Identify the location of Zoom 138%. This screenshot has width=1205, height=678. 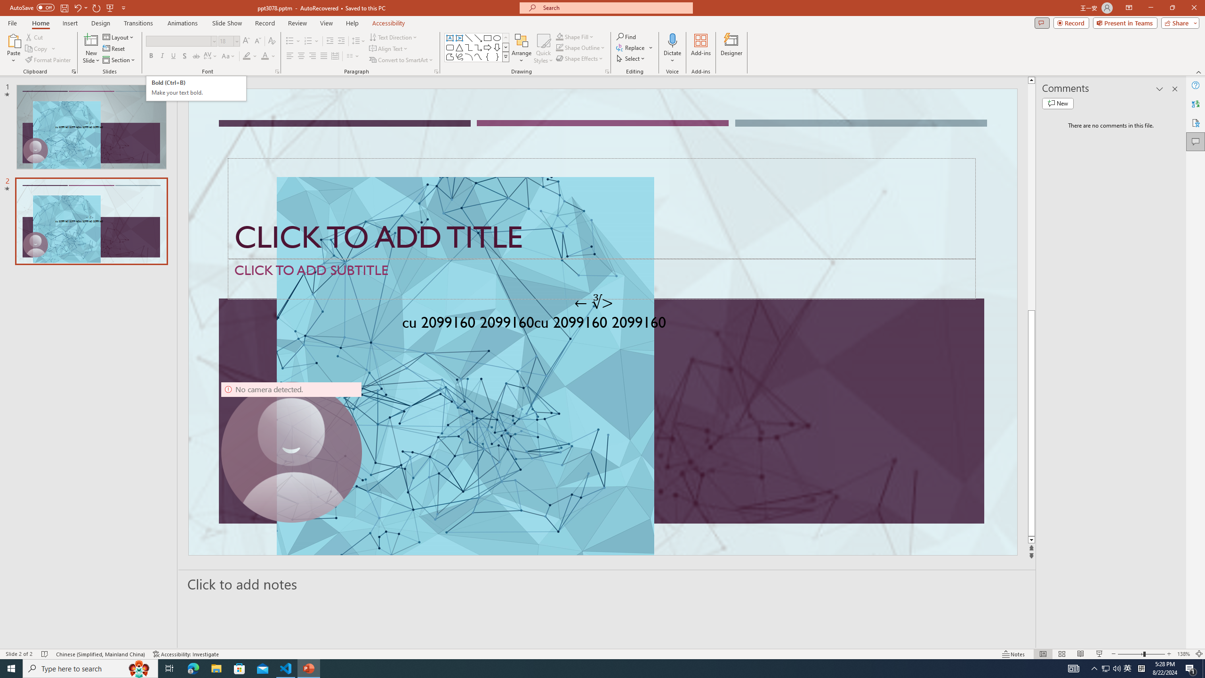
(1183, 654).